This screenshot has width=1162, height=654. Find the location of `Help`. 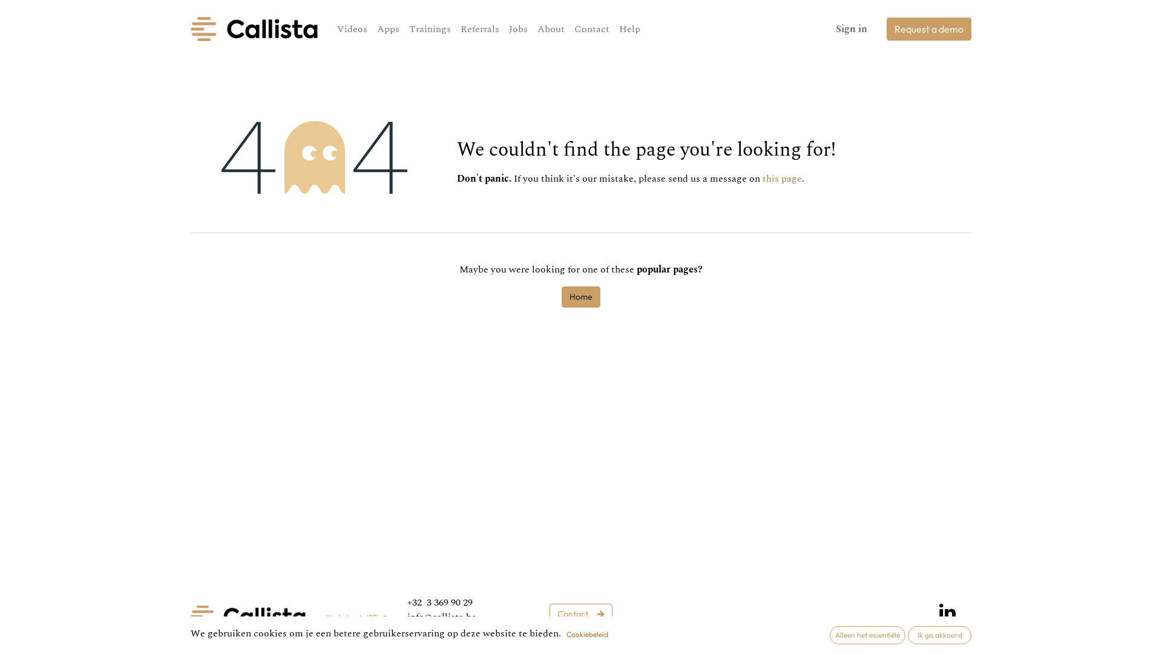

Help is located at coordinates (629, 29).